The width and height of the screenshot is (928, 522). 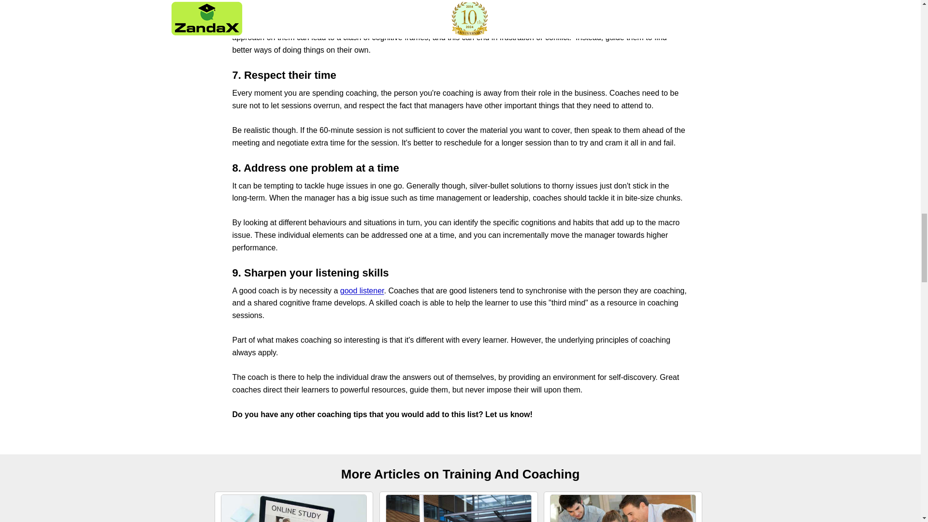 What do you see at coordinates (362, 290) in the screenshot?
I see `10 Ways to Improve Your Listening Skills` at bounding box center [362, 290].